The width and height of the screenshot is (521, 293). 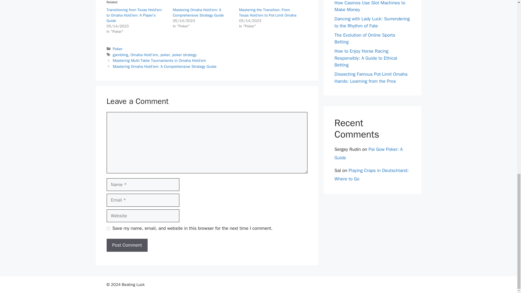 What do you see at coordinates (185, 55) in the screenshot?
I see `poker strategy` at bounding box center [185, 55].